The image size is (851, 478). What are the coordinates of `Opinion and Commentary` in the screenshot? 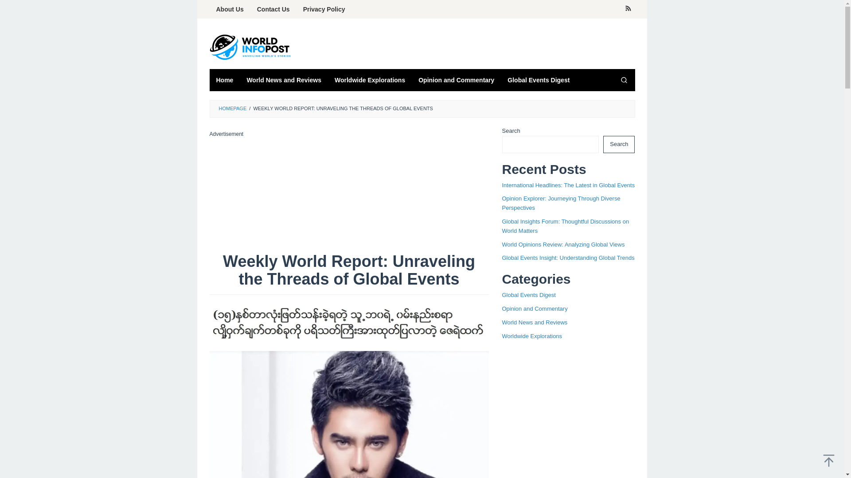 It's located at (535, 309).